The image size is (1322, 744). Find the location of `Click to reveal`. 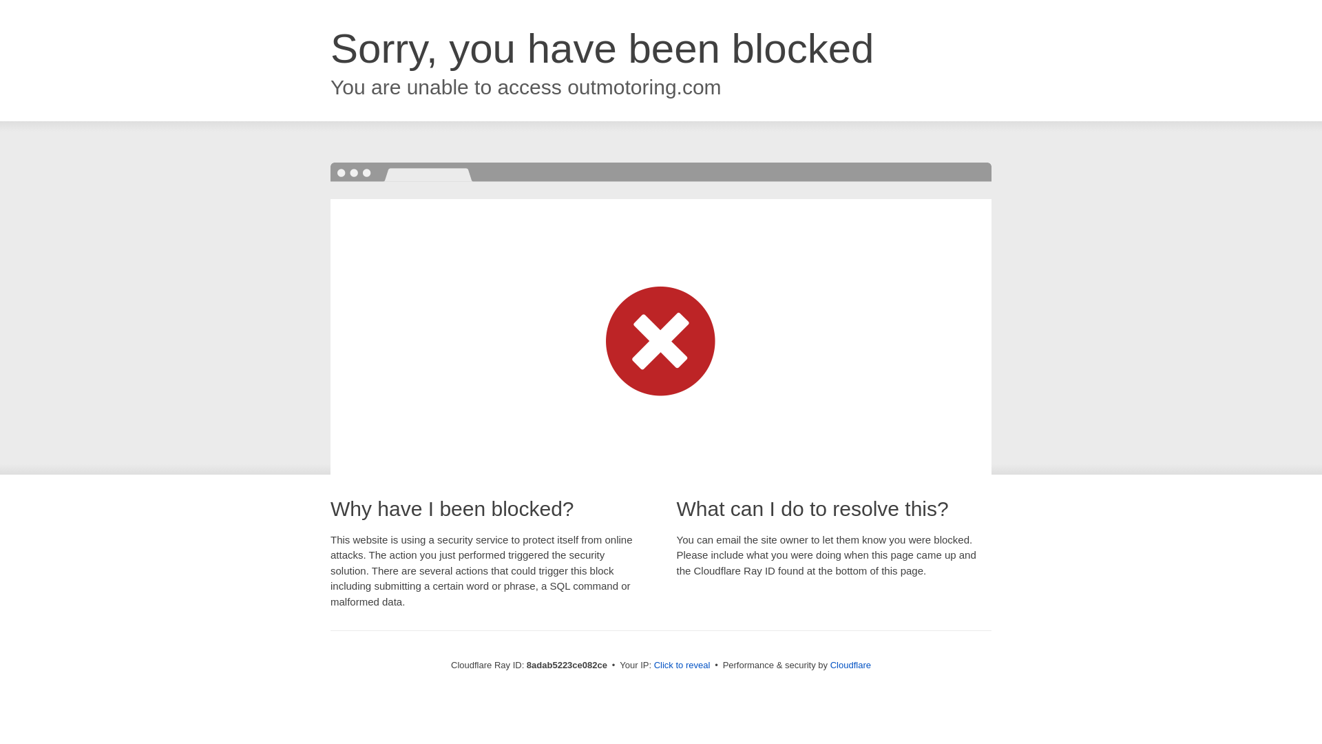

Click to reveal is located at coordinates (682, 665).